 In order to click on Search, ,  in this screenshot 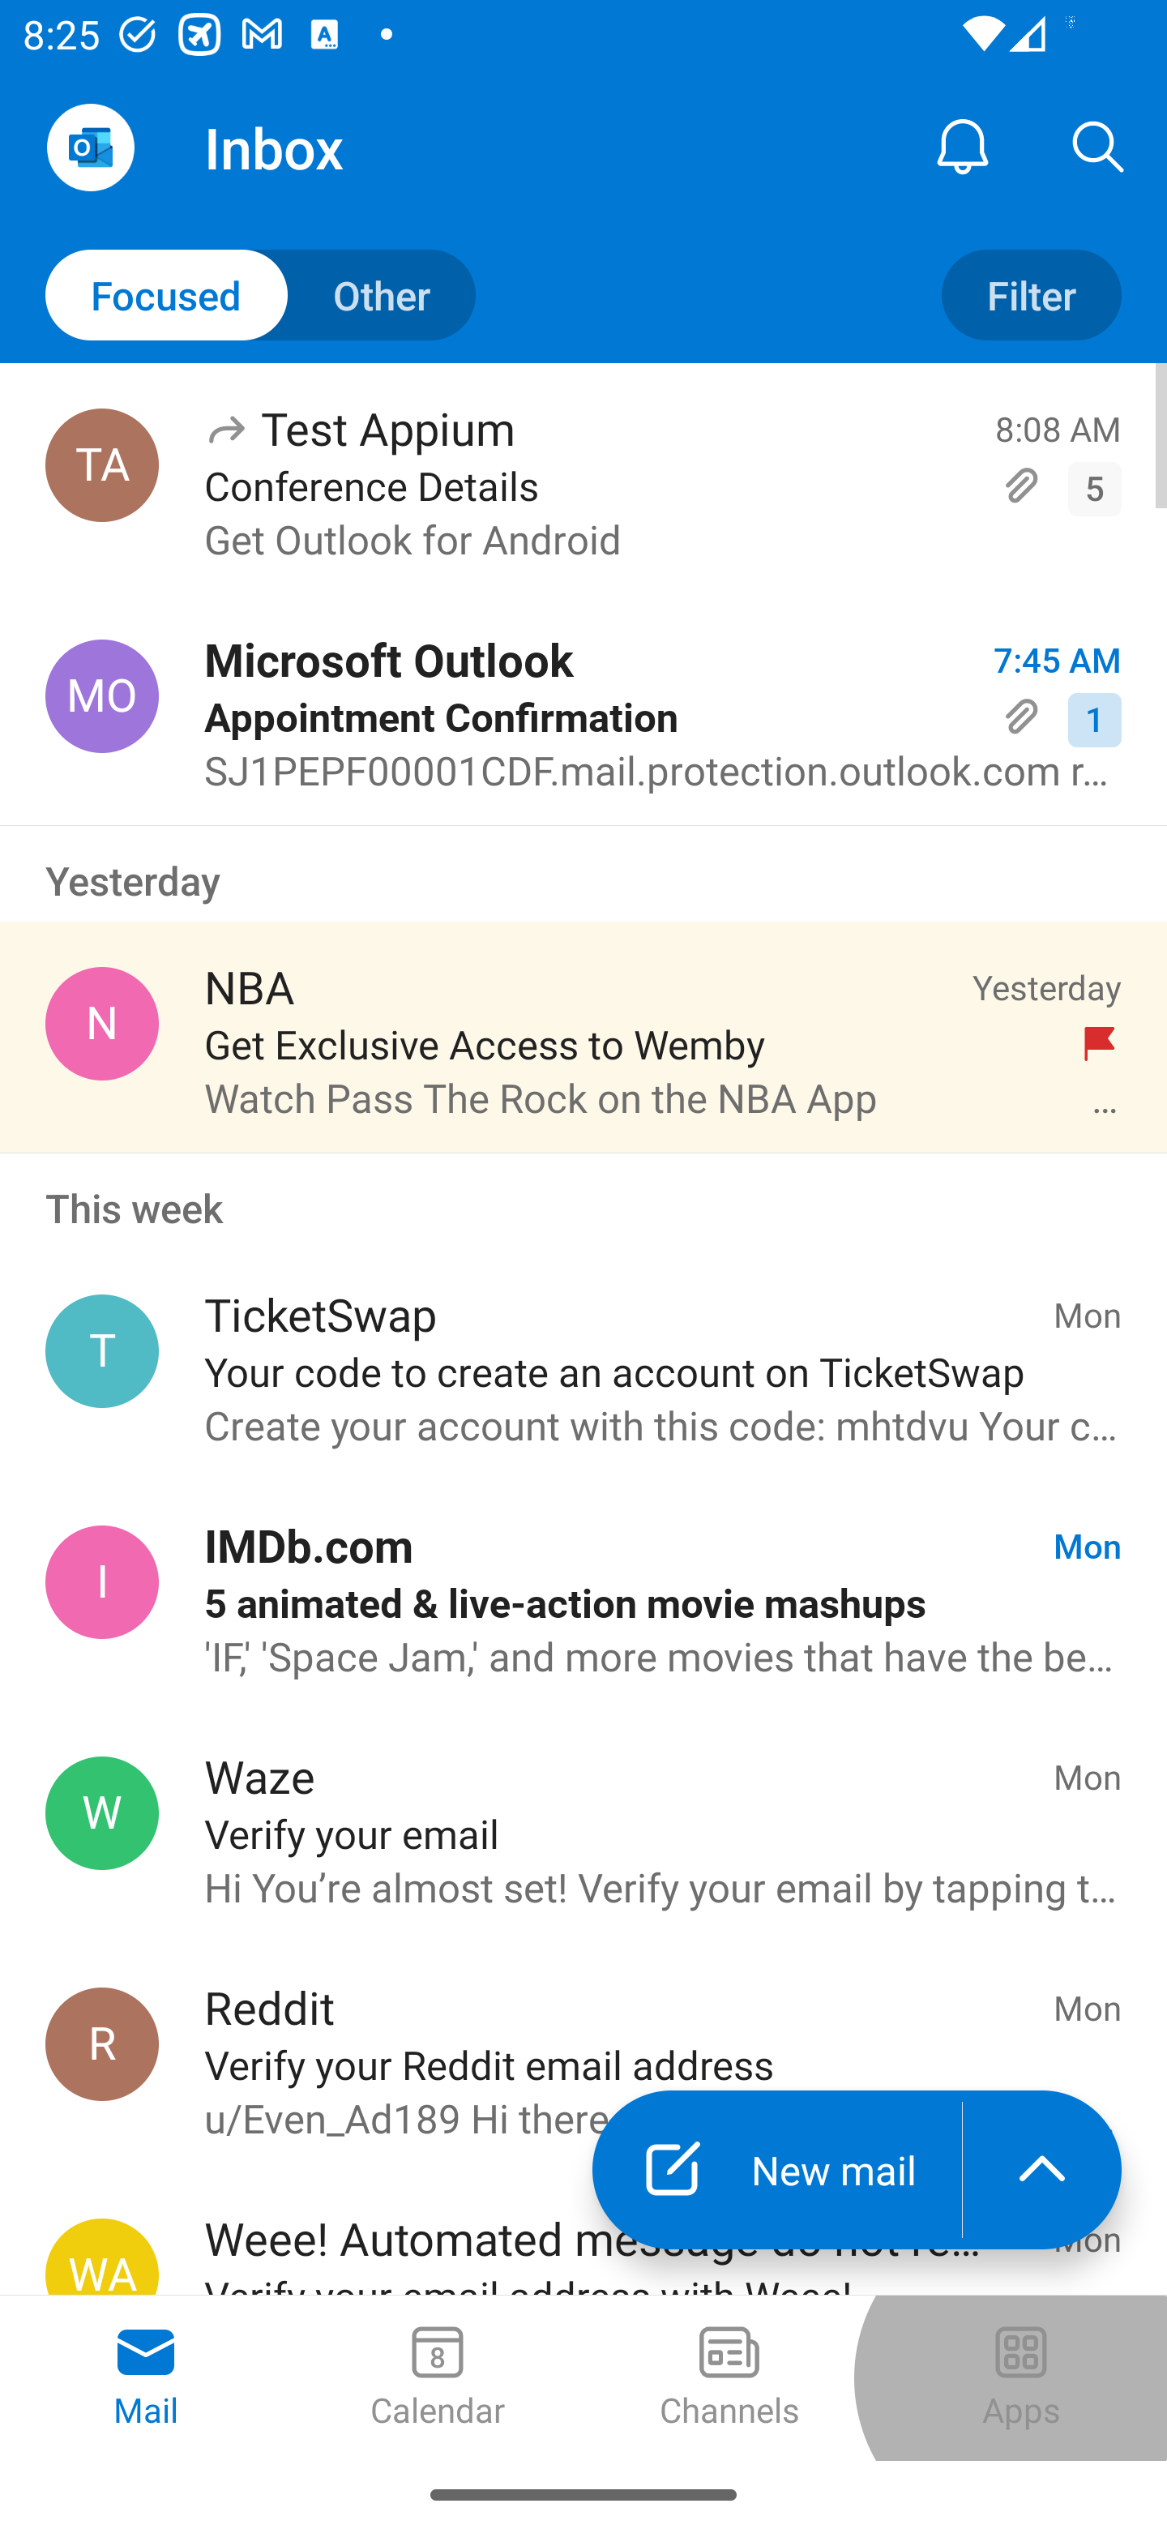, I will do `click(1099, 146)`.